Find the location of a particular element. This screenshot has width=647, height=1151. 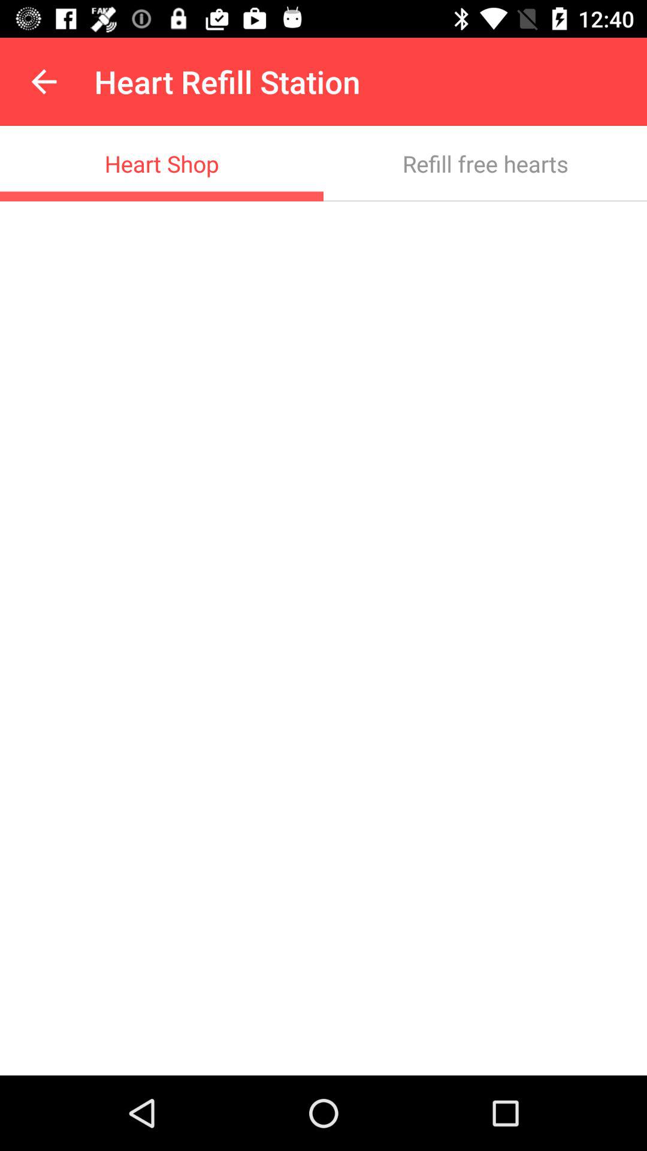

turn off the icon to the left of the heart refill station icon is located at coordinates (44, 82).